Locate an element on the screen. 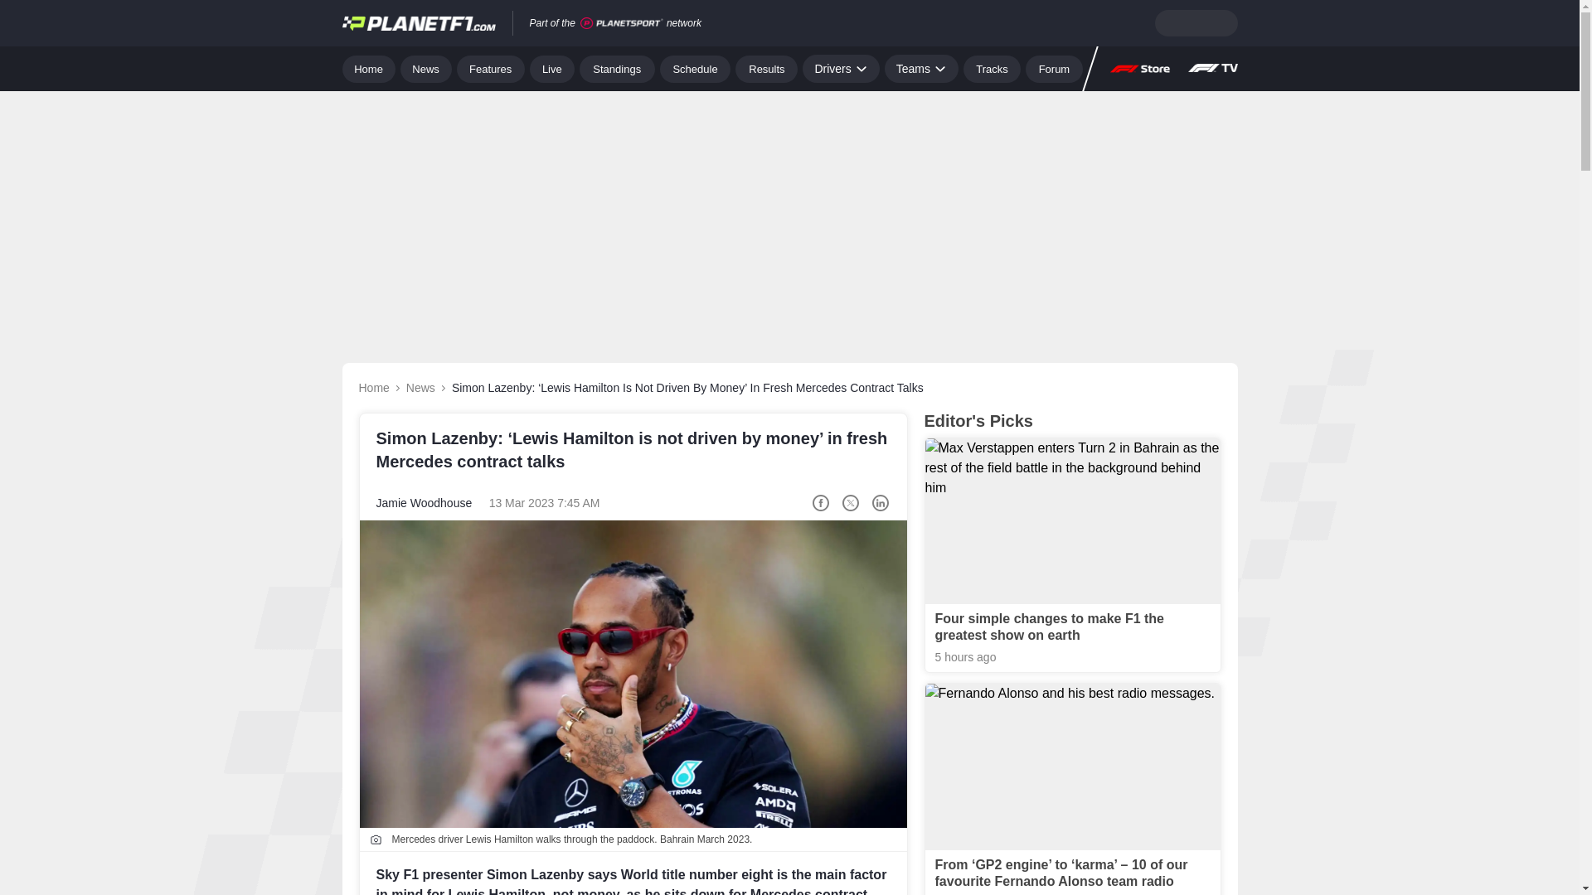 This screenshot has width=1592, height=895. Drivers is located at coordinates (840, 68).